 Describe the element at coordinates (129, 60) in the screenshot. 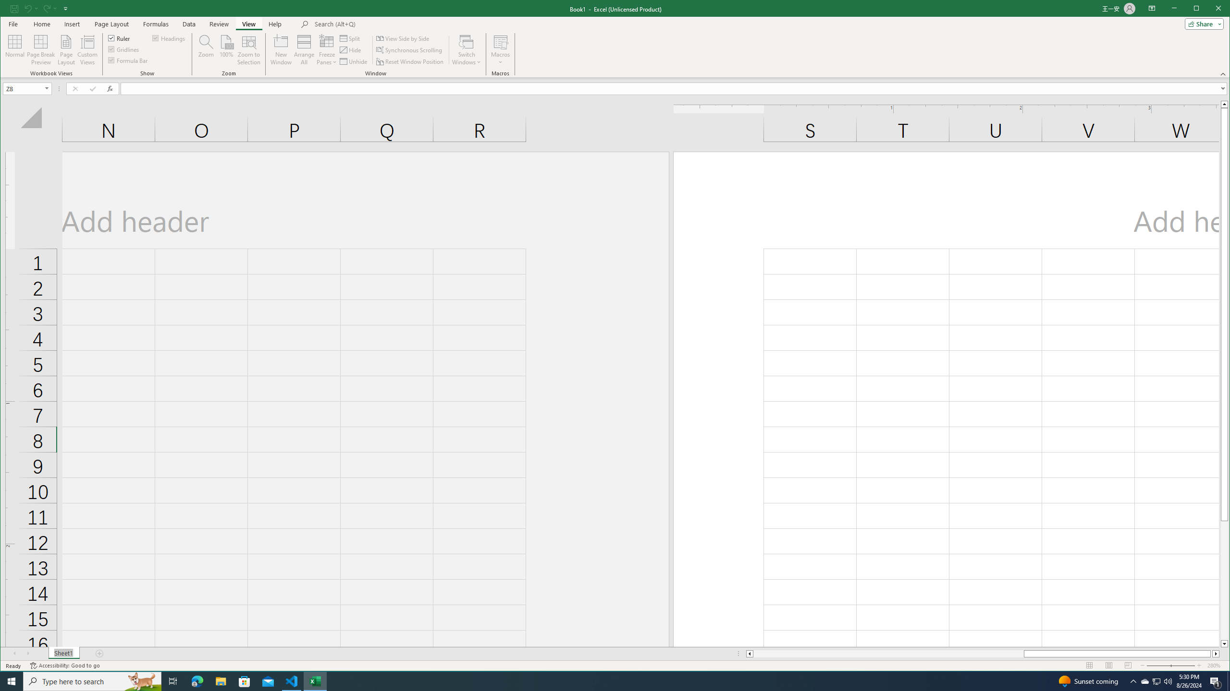

I see `Scroll Left` at that location.